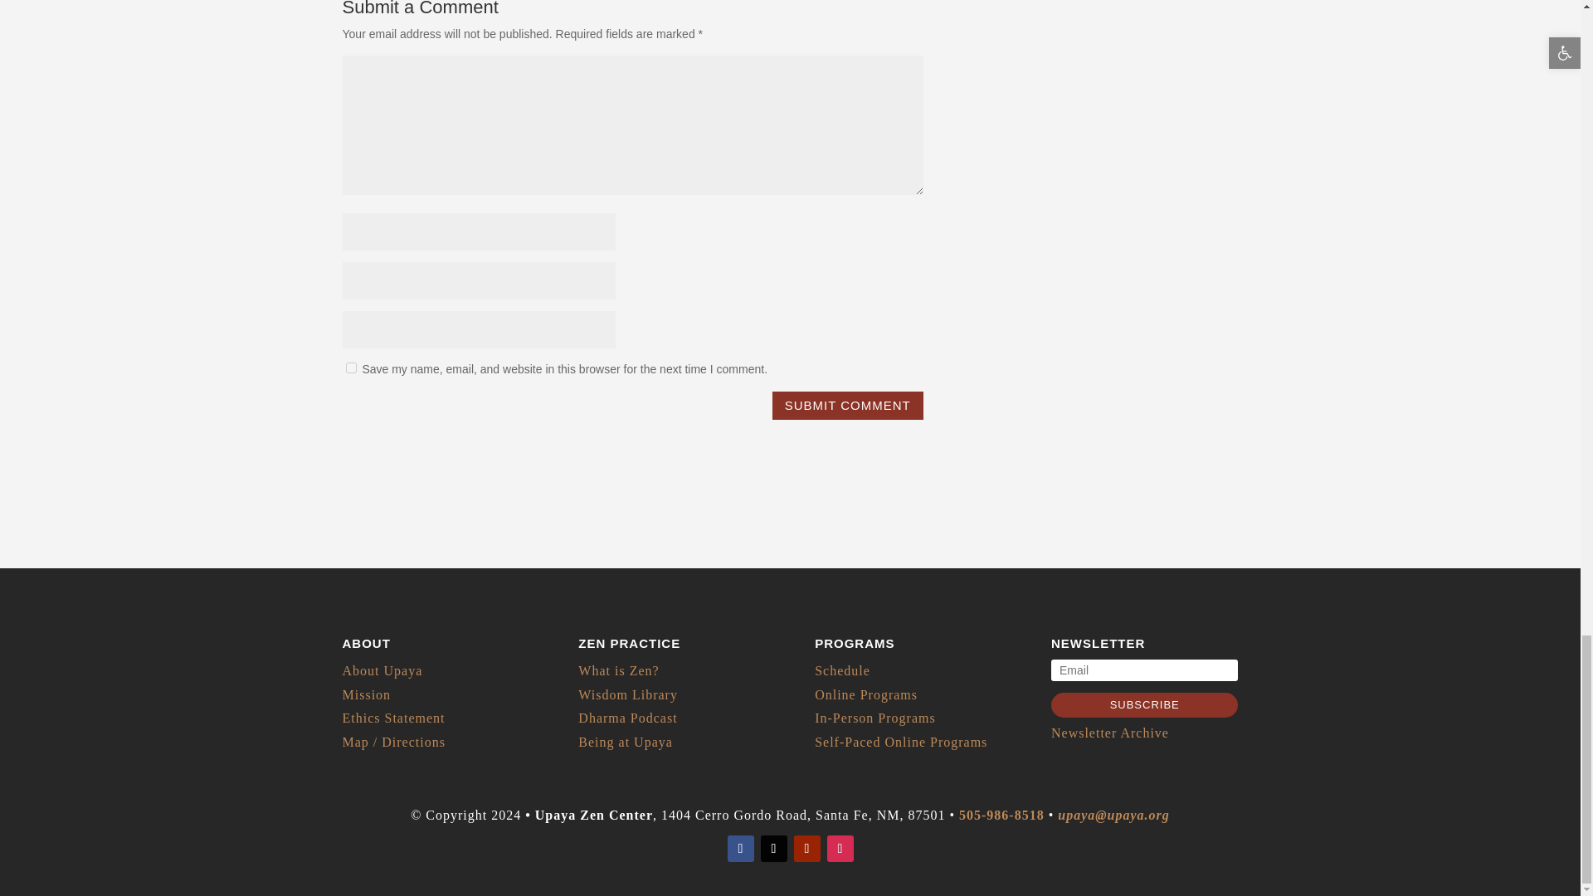 The width and height of the screenshot is (1593, 896). Describe the element at coordinates (773, 848) in the screenshot. I see `Follow on X` at that location.